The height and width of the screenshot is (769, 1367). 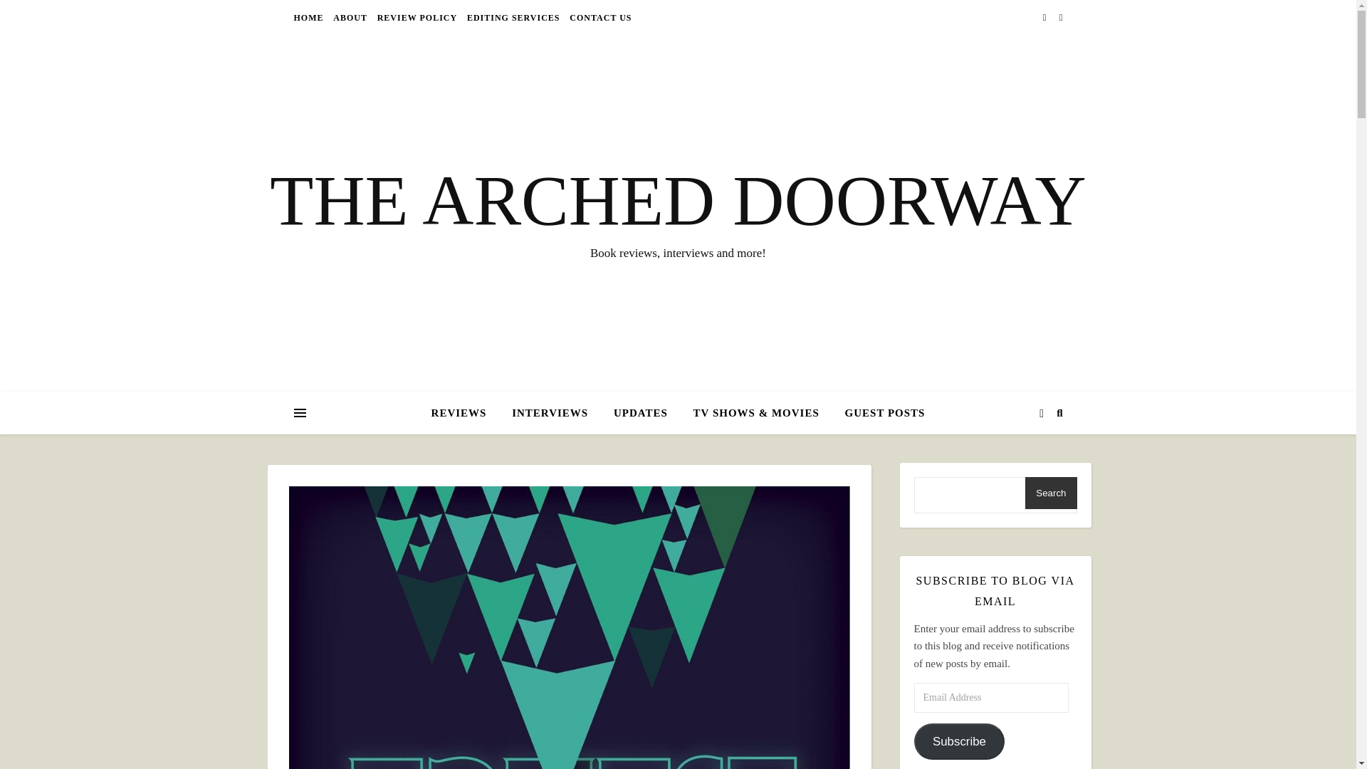 I want to click on HOME, so click(x=310, y=17).